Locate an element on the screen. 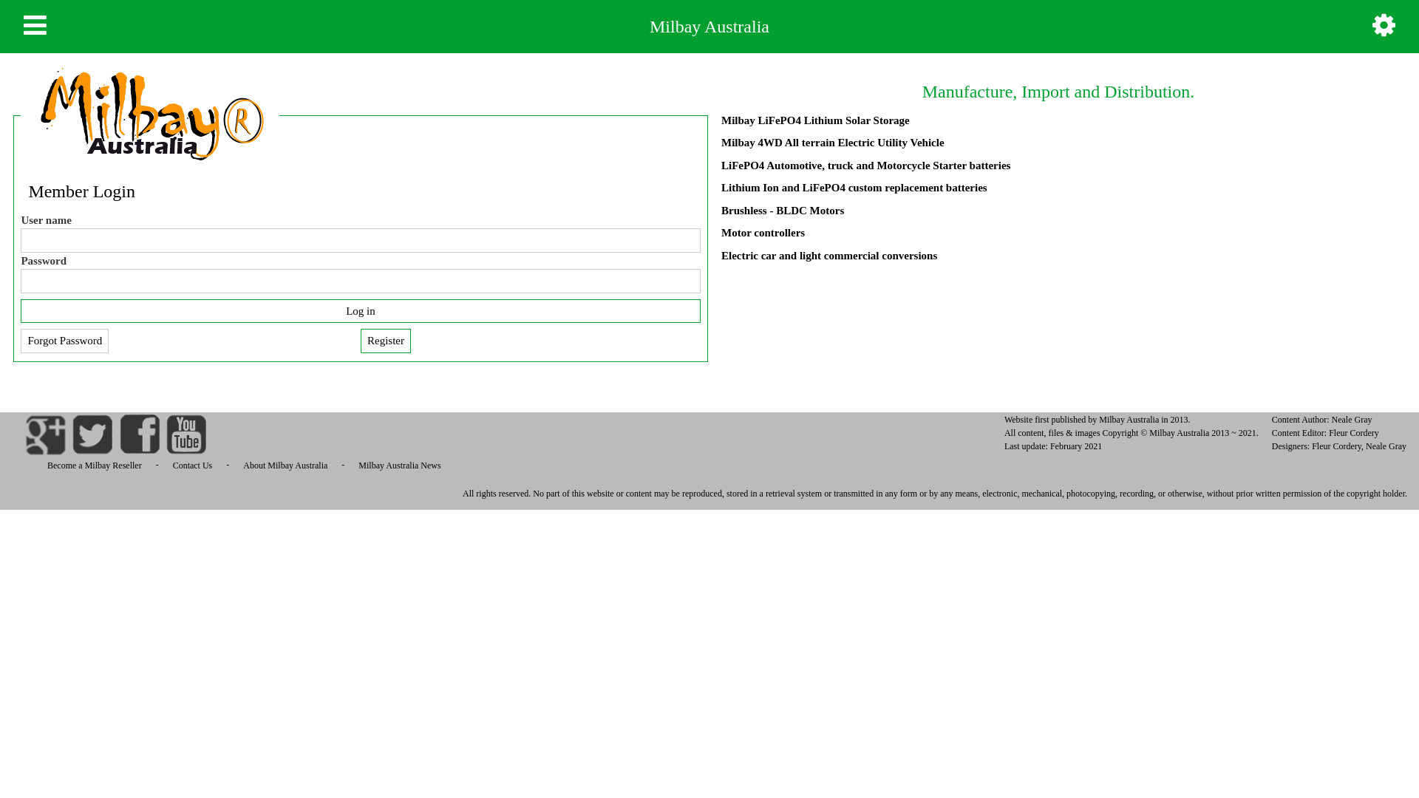 This screenshot has width=1419, height=798. Become a Milbay Reseller is located at coordinates (95, 465).